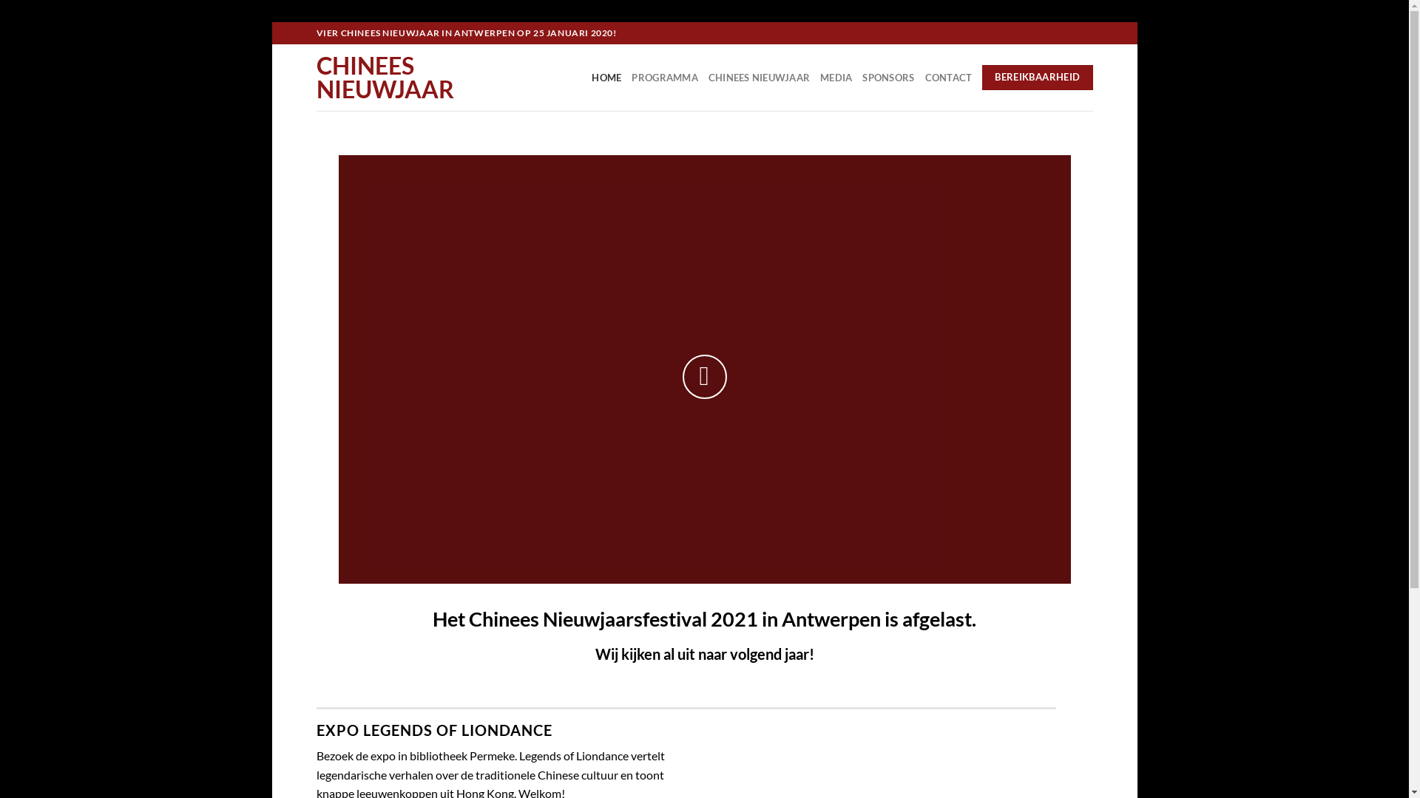  Describe the element at coordinates (836, 78) in the screenshot. I see `MEDIA` at that location.